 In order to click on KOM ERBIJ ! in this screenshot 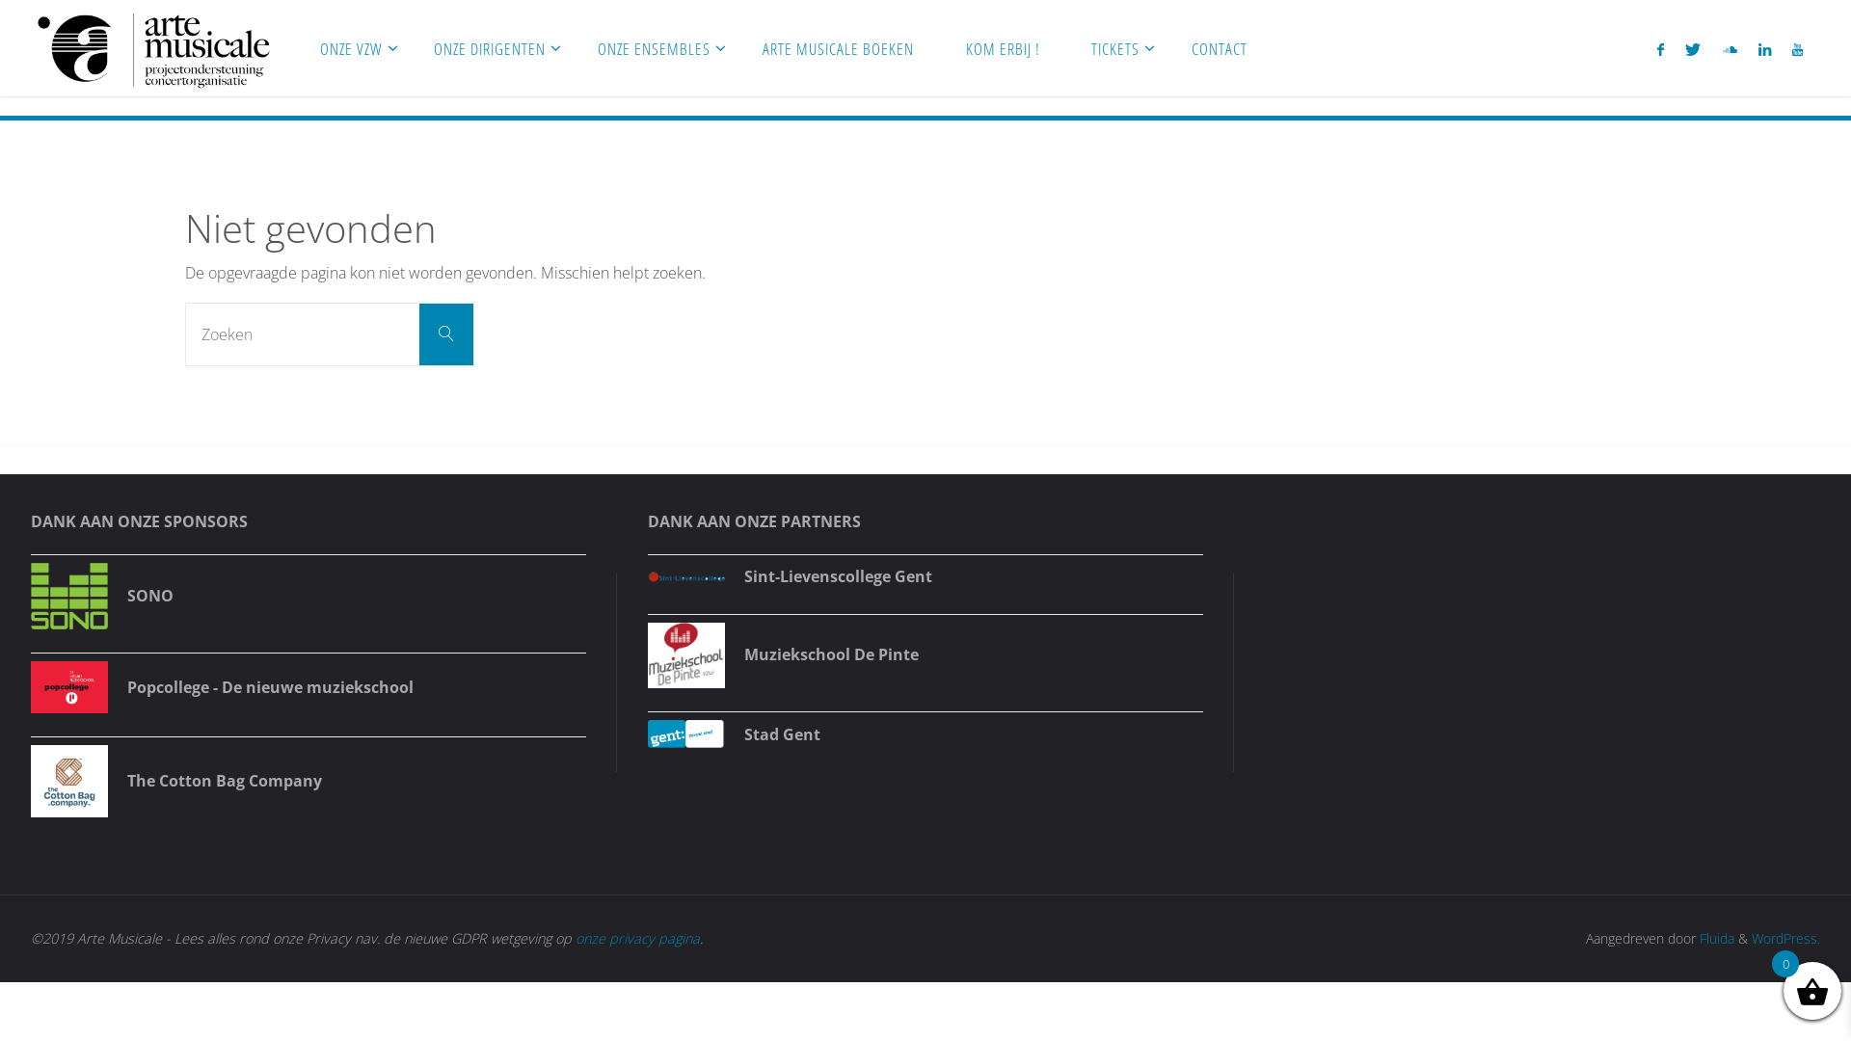, I will do `click(1003, 48)`.